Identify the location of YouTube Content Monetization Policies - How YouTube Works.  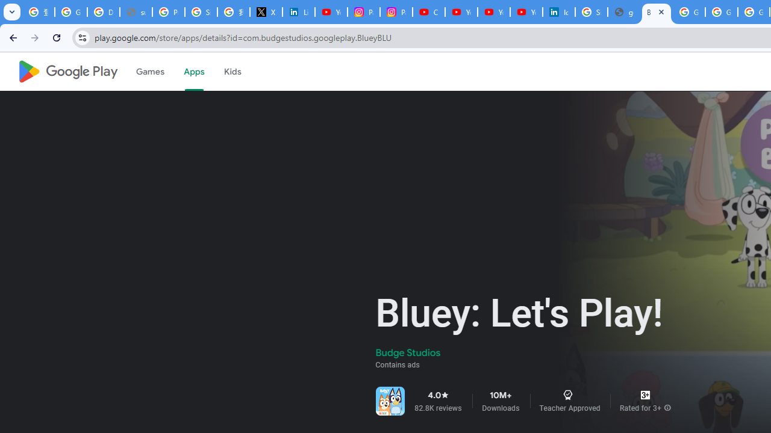
(331, 12).